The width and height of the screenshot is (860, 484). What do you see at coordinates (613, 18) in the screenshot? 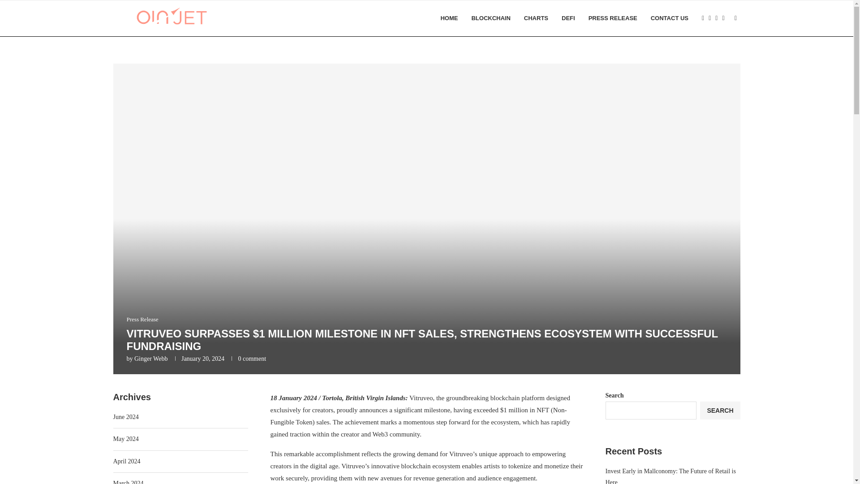
I see `PRESS RELEASE` at bounding box center [613, 18].